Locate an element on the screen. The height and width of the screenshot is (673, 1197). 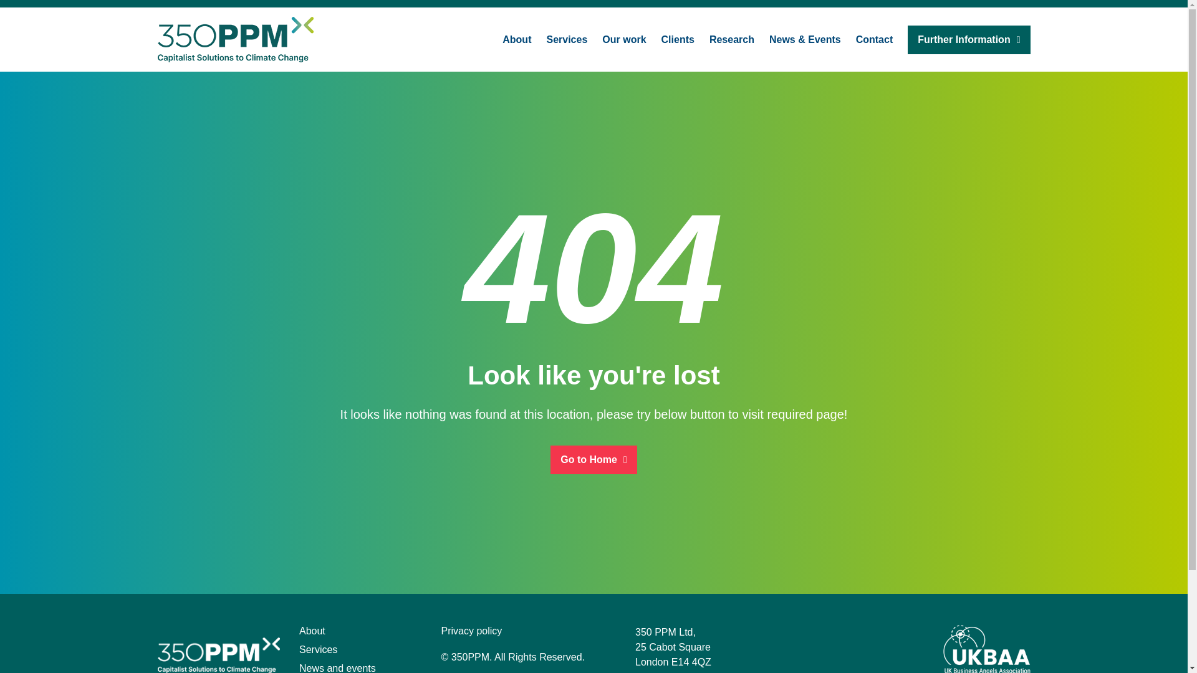
Services is located at coordinates (566, 39).